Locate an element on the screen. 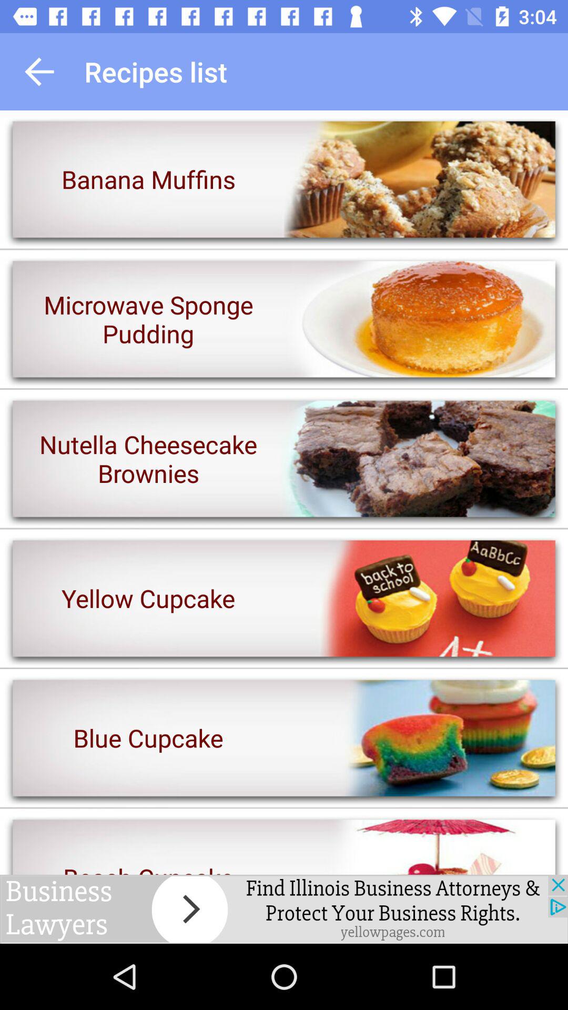 The height and width of the screenshot is (1010, 568). advertisement image is located at coordinates (284, 909).